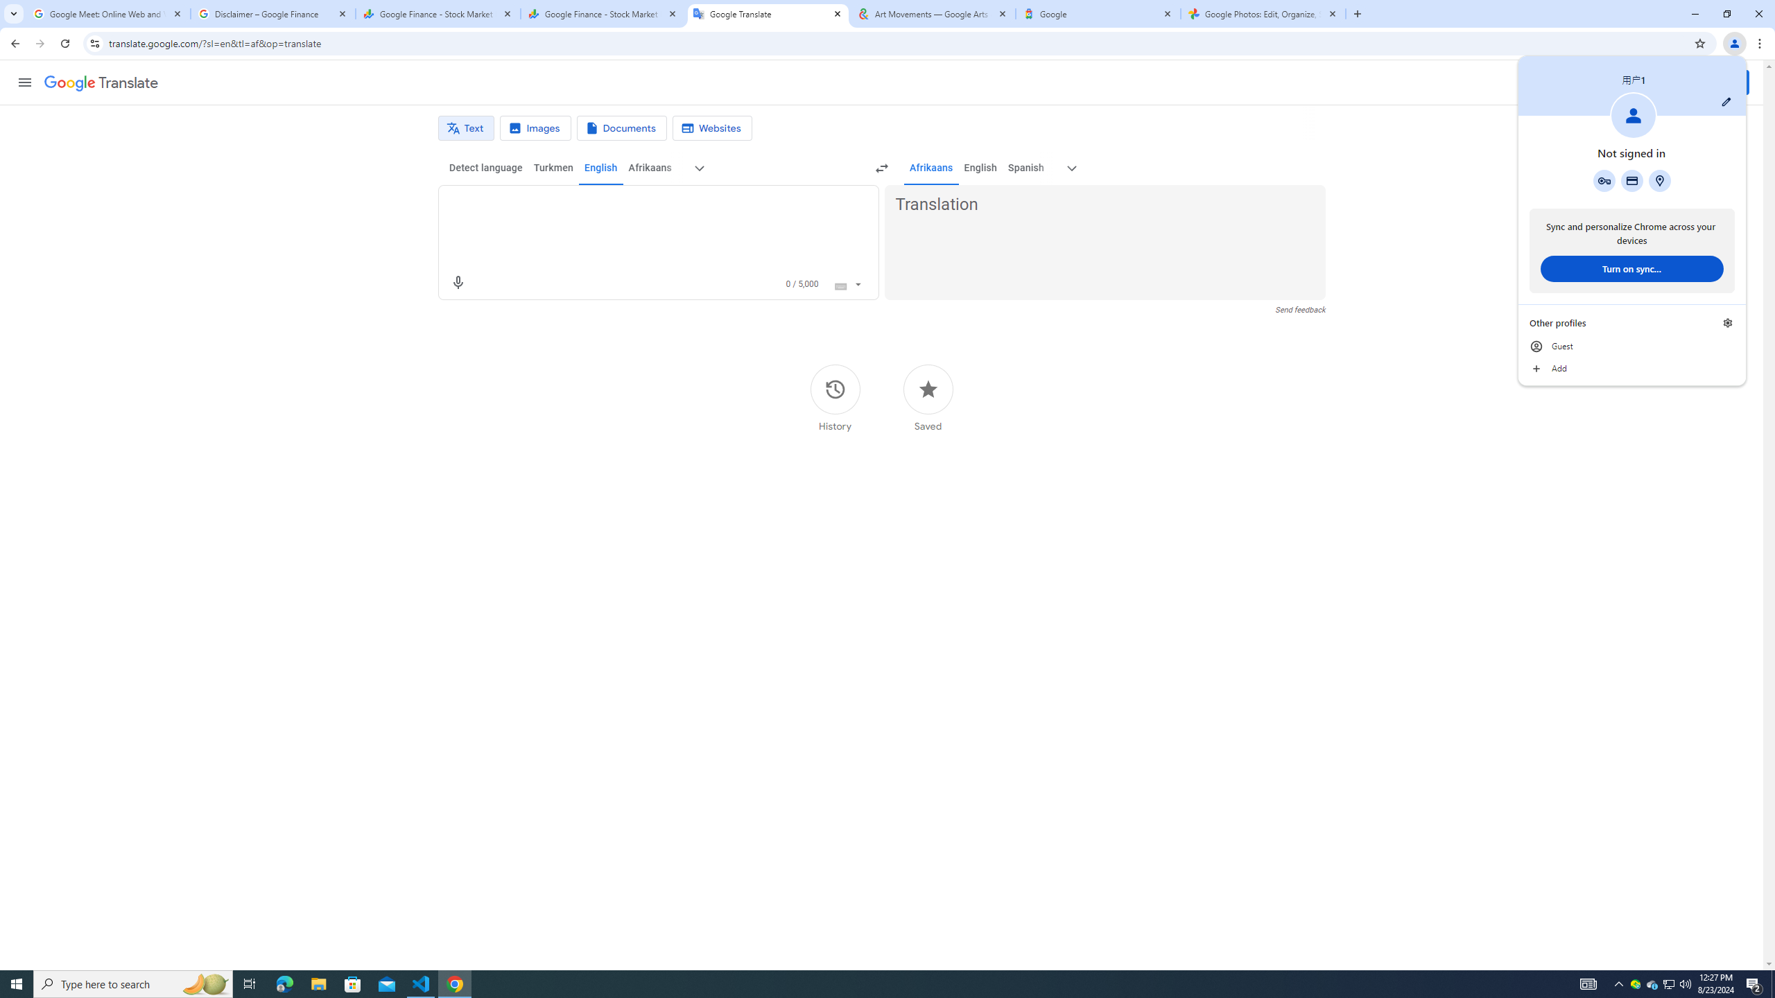 The width and height of the screenshot is (1775, 998). I want to click on Turkmen, so click(553, 168).